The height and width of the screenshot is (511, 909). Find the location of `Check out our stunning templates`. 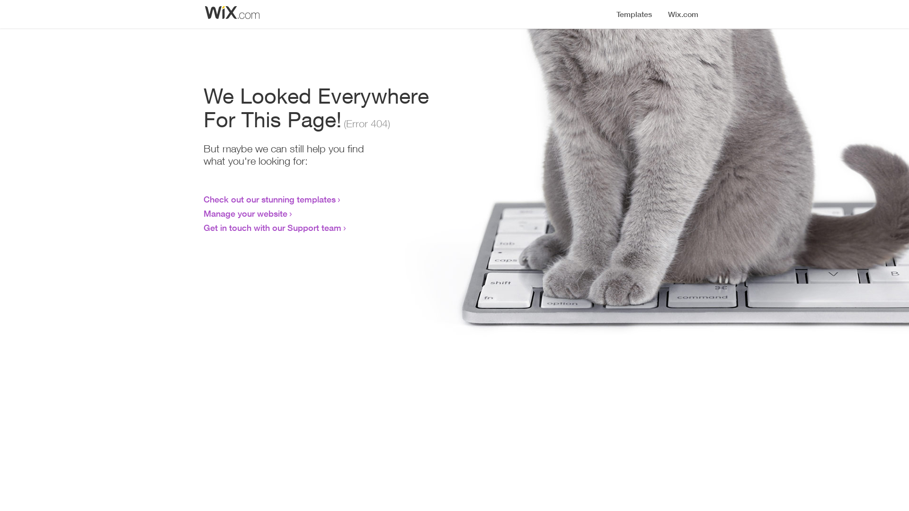

Check out our stunning templates is located at coordinates (270, 199).